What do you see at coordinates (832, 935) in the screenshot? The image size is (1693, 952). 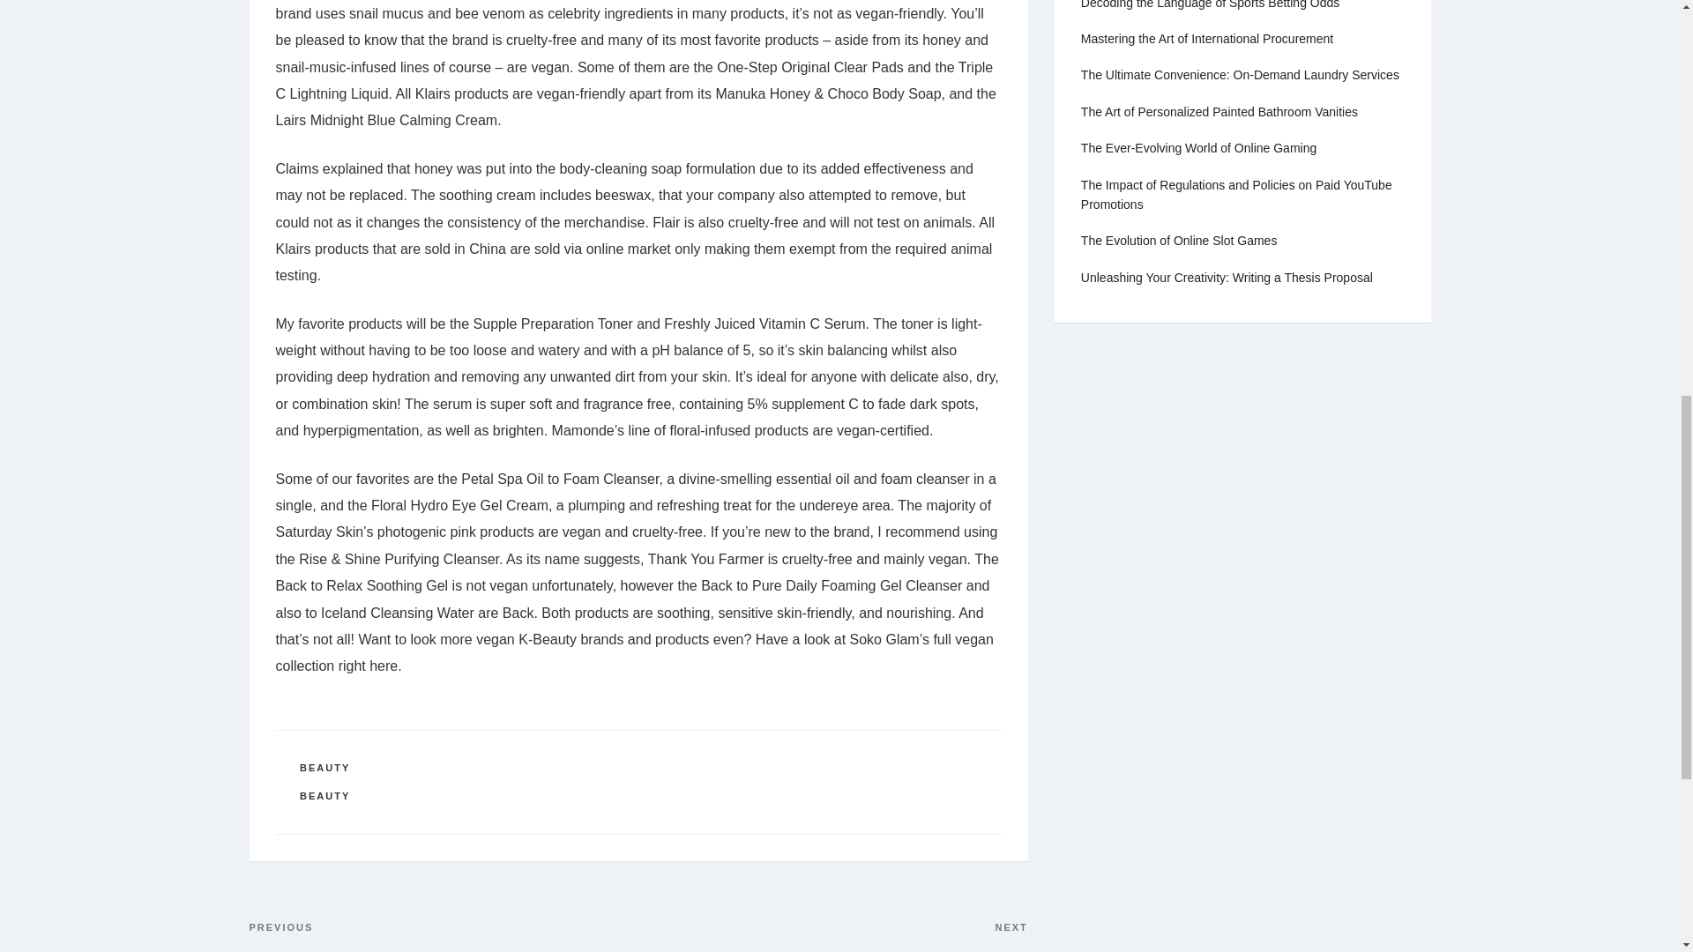 I see `Mastering the Art of International Procurement` at bounding box center [832, 935].